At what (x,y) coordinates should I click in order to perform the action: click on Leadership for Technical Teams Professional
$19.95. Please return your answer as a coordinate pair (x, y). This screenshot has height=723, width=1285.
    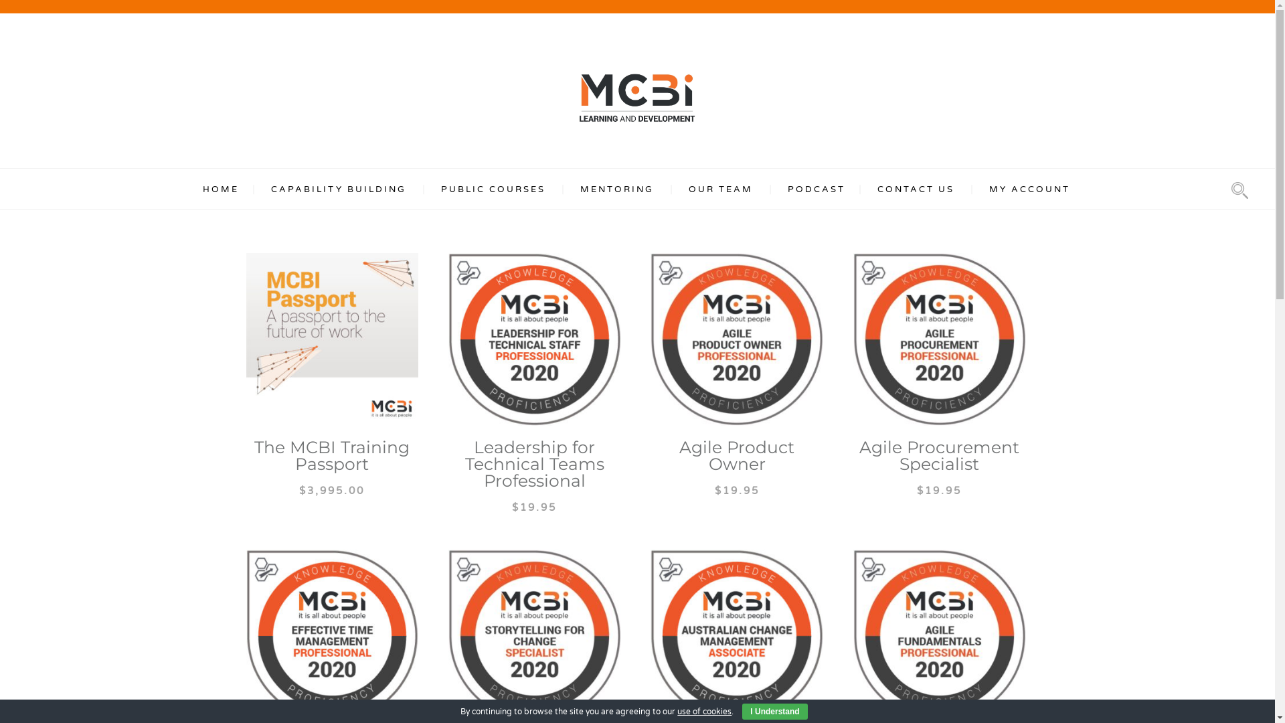
    Looking at the image, I should click on (535, 383).